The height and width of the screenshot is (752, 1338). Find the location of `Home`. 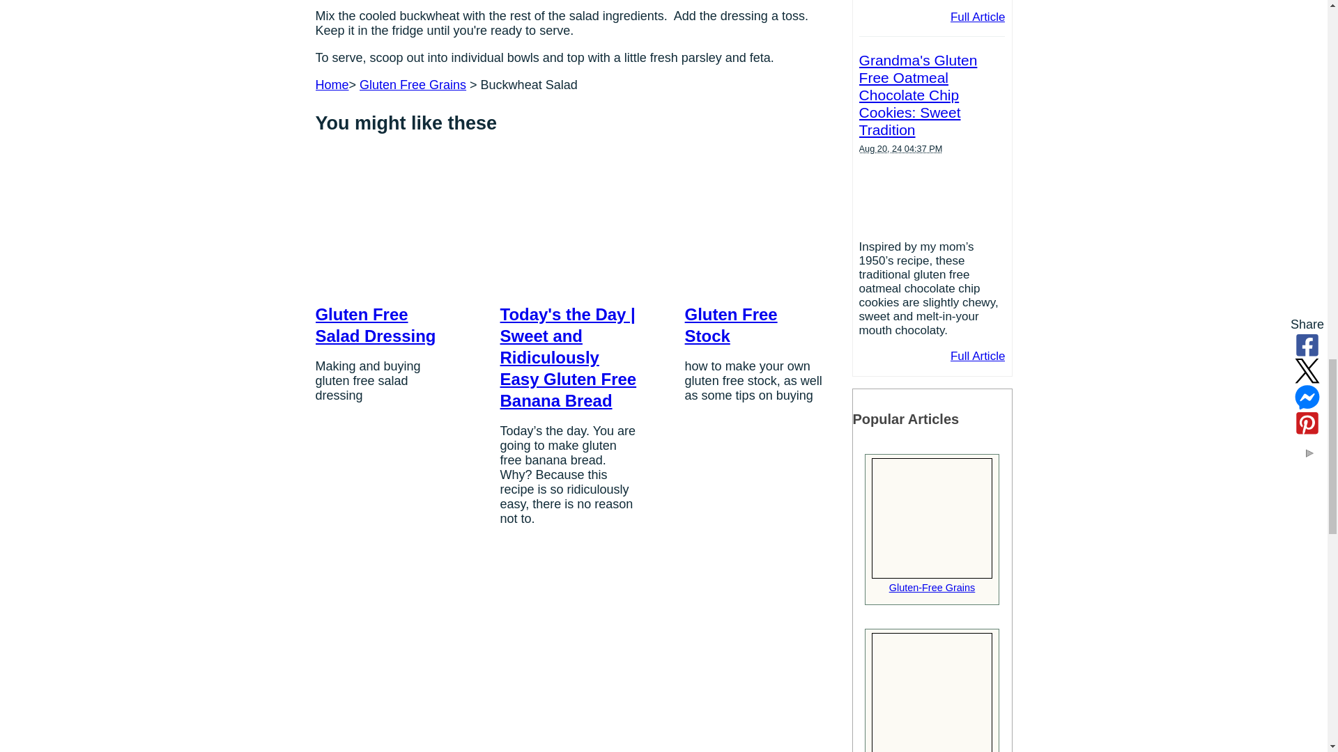

Home is located at coordinates (331, 85).